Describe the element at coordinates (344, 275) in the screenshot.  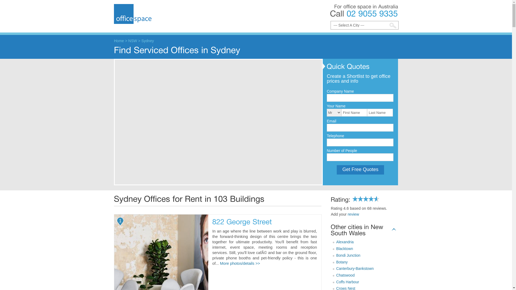
I see `Chatswood` at that location.